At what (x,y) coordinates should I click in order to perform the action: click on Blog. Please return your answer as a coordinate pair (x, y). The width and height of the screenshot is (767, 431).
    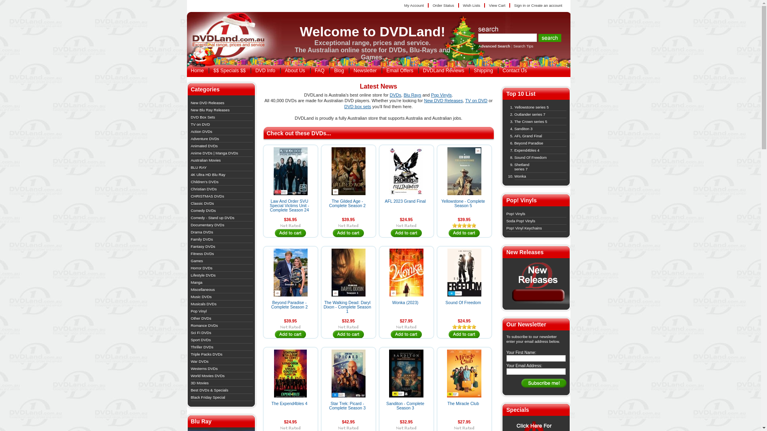
    Looking at the image, I should click on (339, 71).